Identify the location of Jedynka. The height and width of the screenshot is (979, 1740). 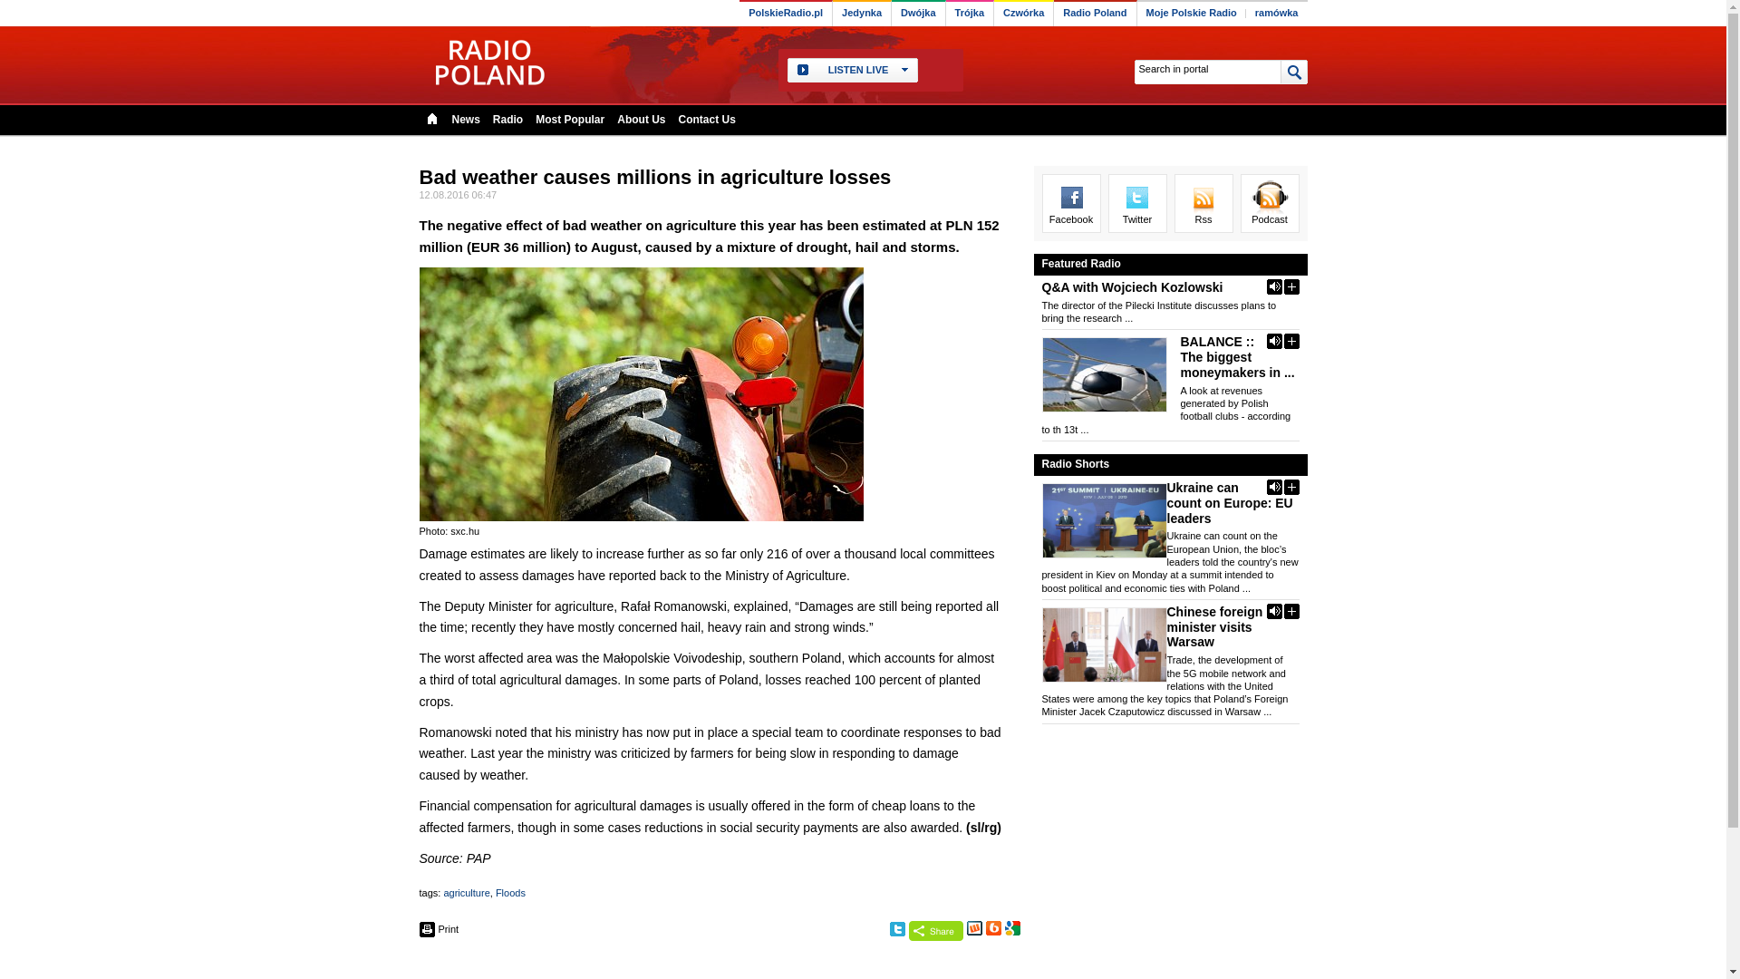
(862, 15).